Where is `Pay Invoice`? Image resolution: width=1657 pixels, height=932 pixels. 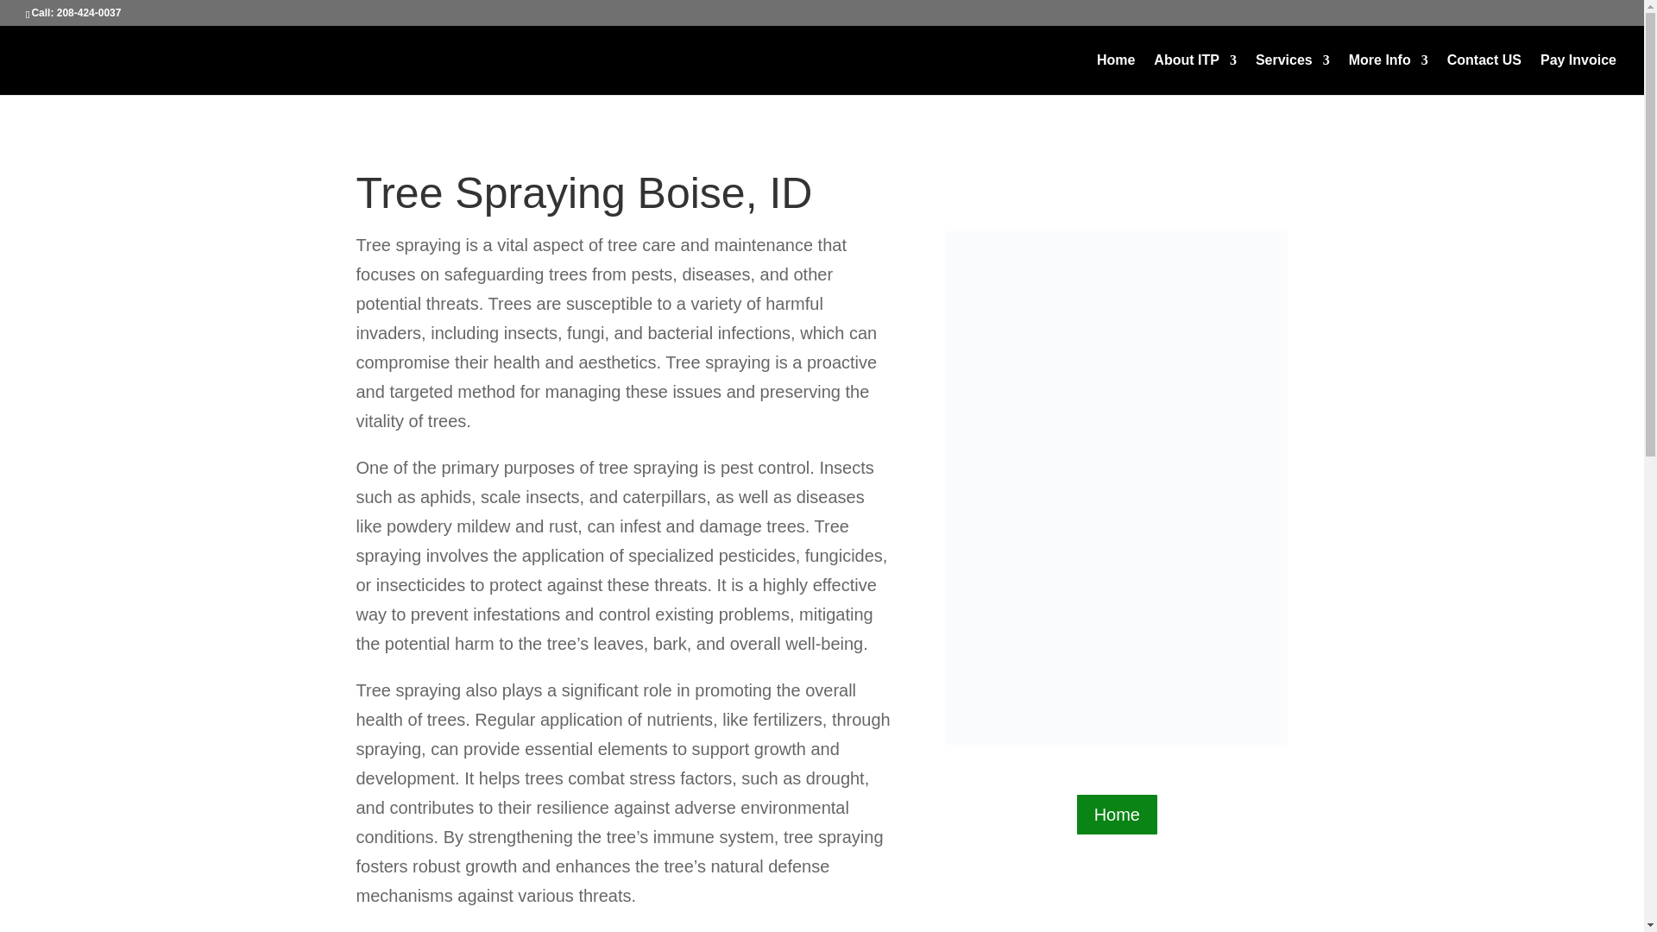 Pay Invoice is located at coordinates (1578, 74).